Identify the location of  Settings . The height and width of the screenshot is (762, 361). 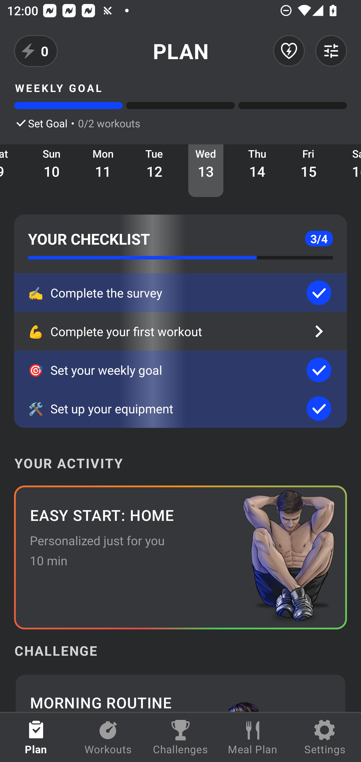
(325, 737).